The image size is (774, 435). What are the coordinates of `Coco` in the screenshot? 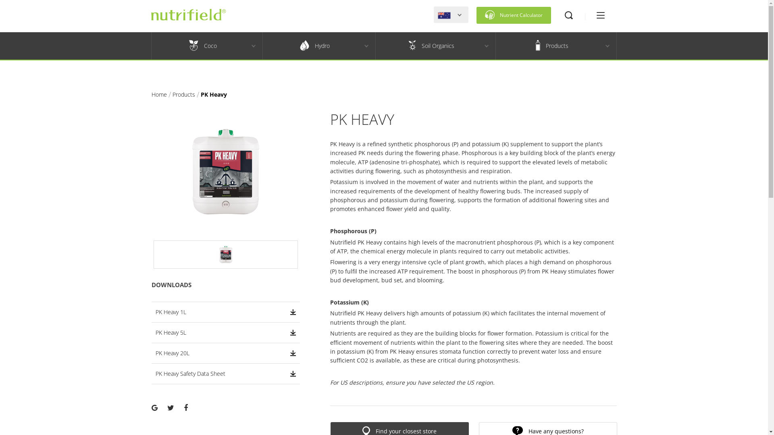 It's located at (203, 46).